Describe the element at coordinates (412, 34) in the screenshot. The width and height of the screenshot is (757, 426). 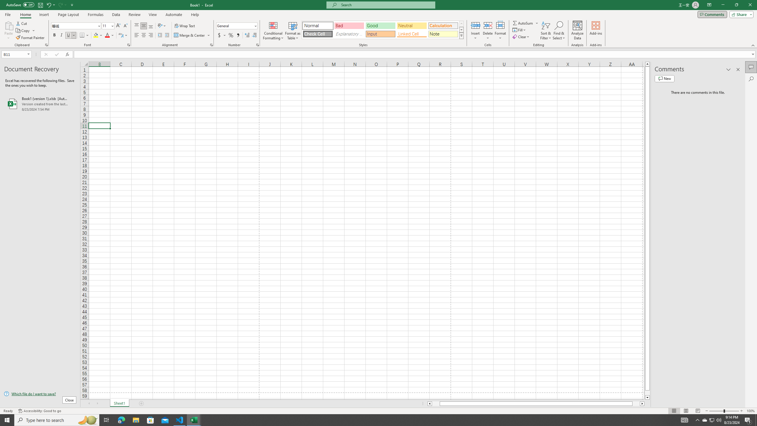
I see `Linked Cell` at that location.